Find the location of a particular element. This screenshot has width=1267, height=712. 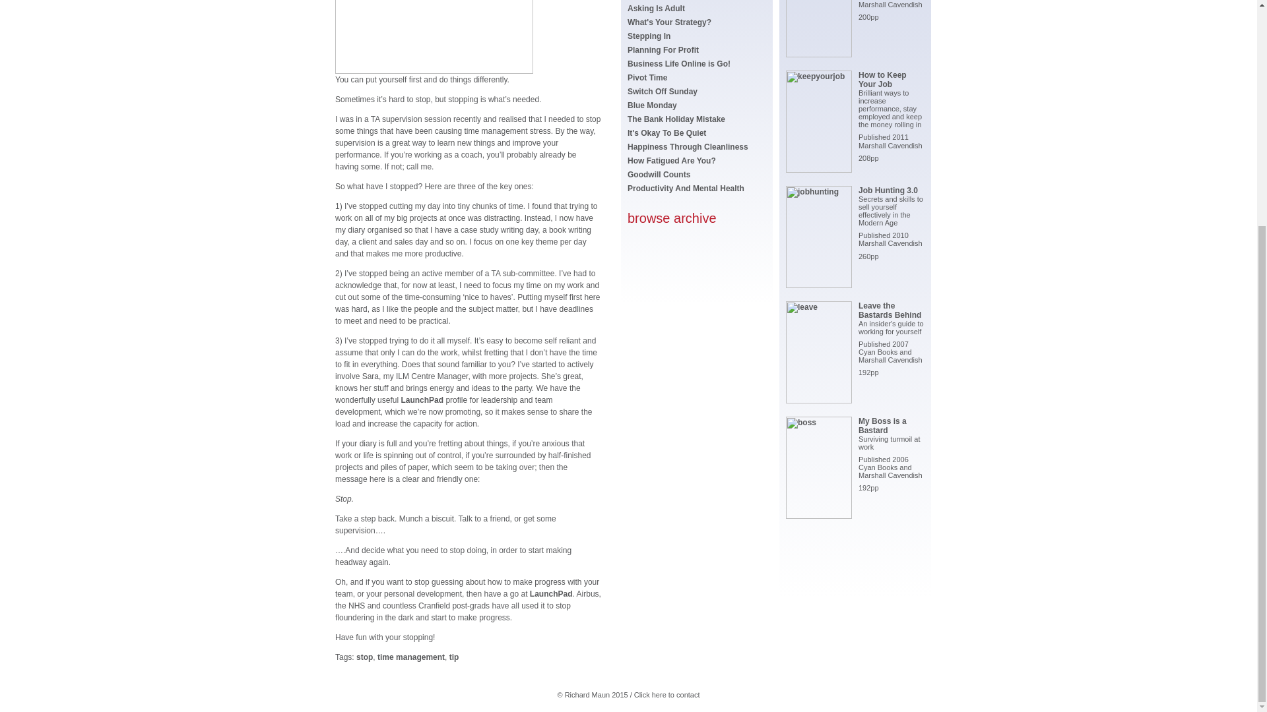

Look Blue Monday is located at coordinates (652, 105).